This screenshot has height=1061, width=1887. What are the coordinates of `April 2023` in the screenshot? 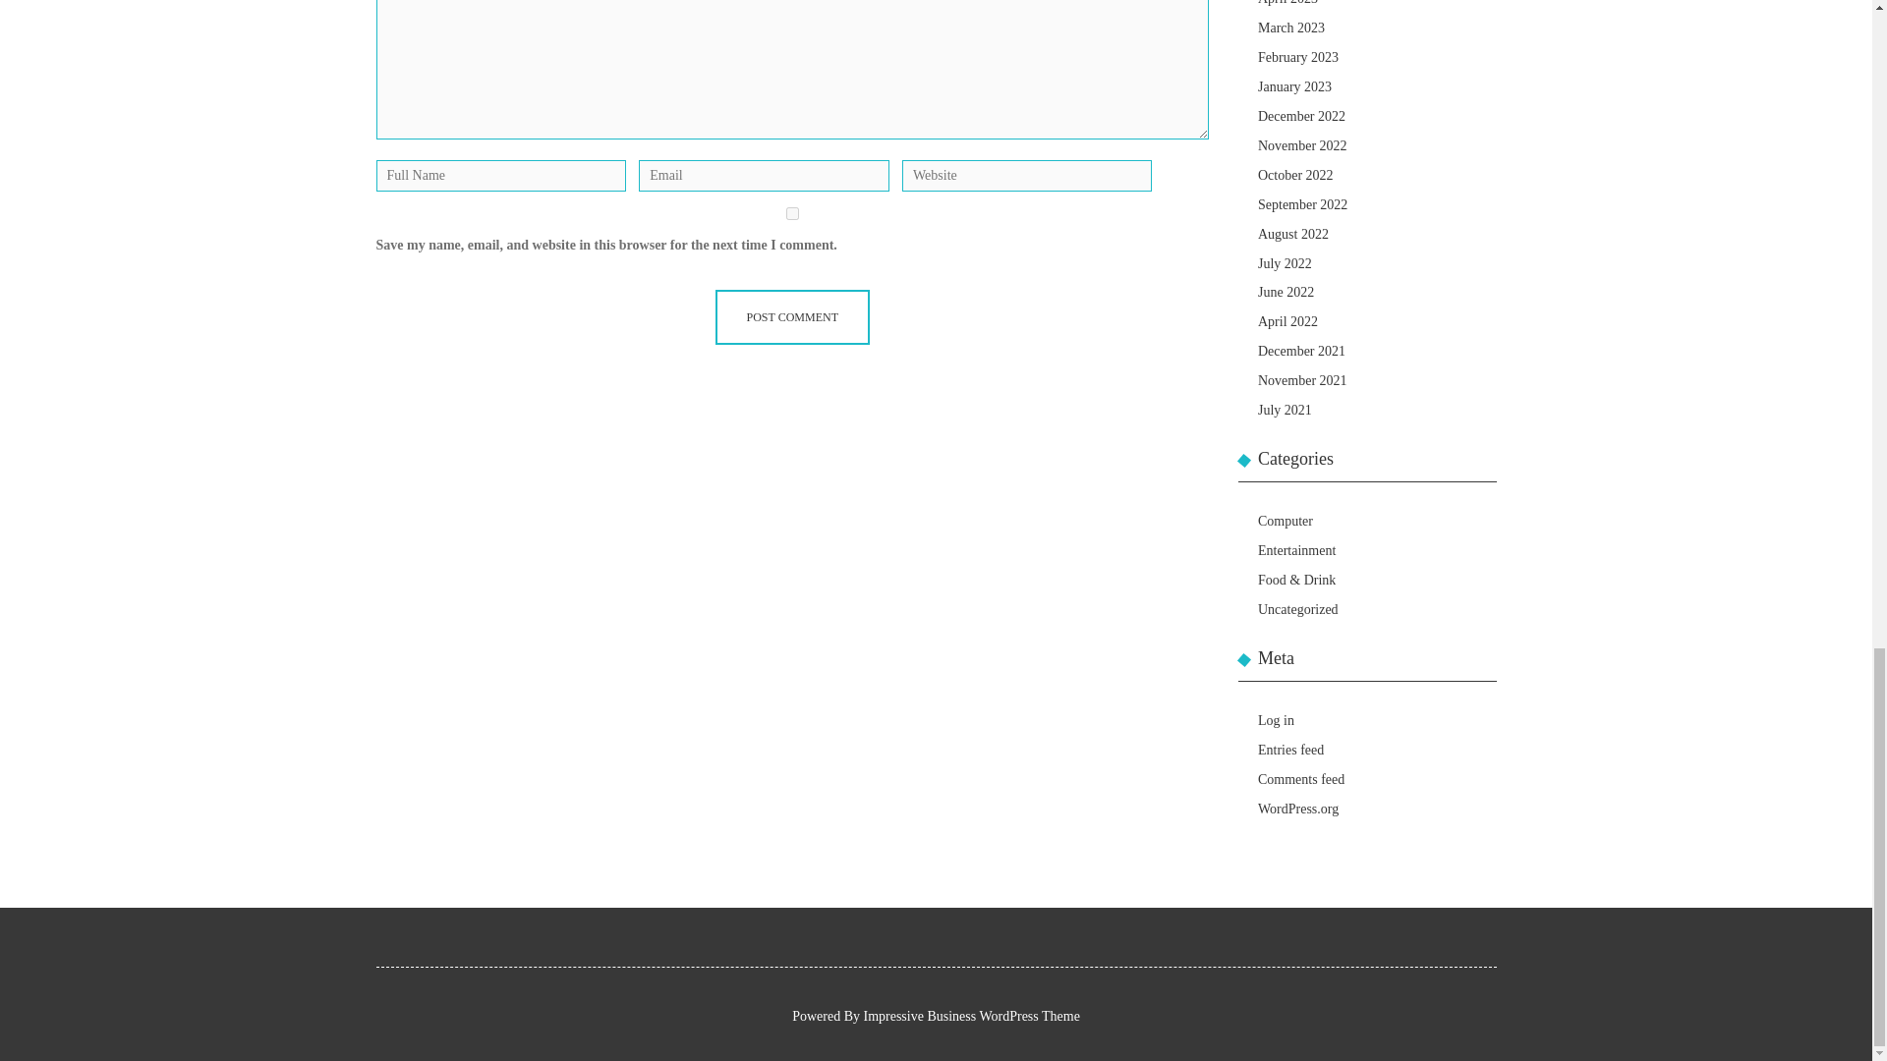 It's located at (1287, 3).